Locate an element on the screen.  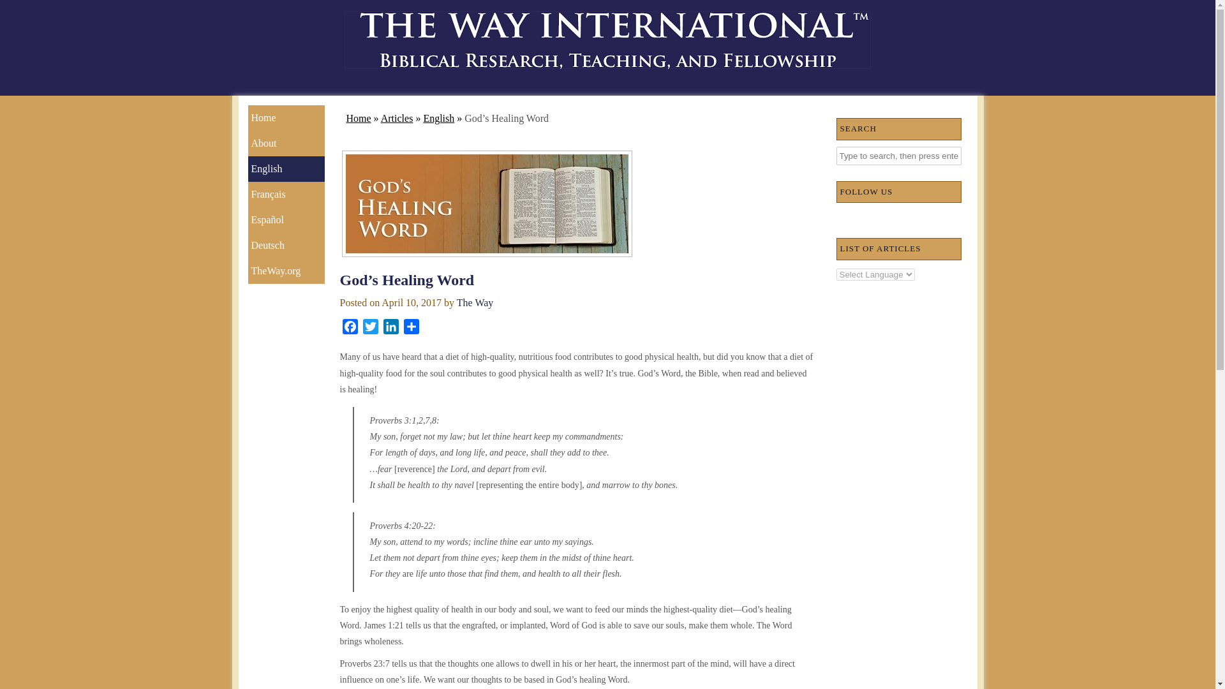
Search is located at coordinates (19, 9).